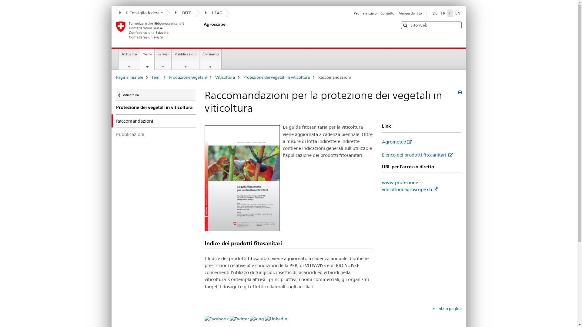  What do you see at coordinates (186, 60) in the screenshot?
I see `Pubblicazioni` at bounding box center [186, 60].